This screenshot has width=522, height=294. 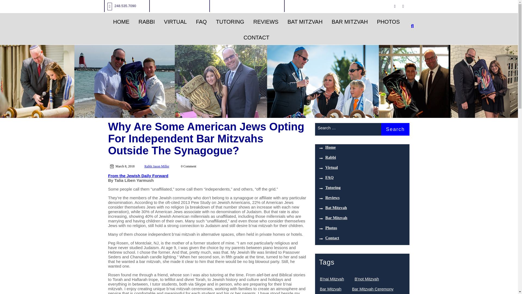 What do you see at coordinates (157, 166) in the screenshot?
I see `Rabbi Jason Miller` at bounding box center [157, 166].